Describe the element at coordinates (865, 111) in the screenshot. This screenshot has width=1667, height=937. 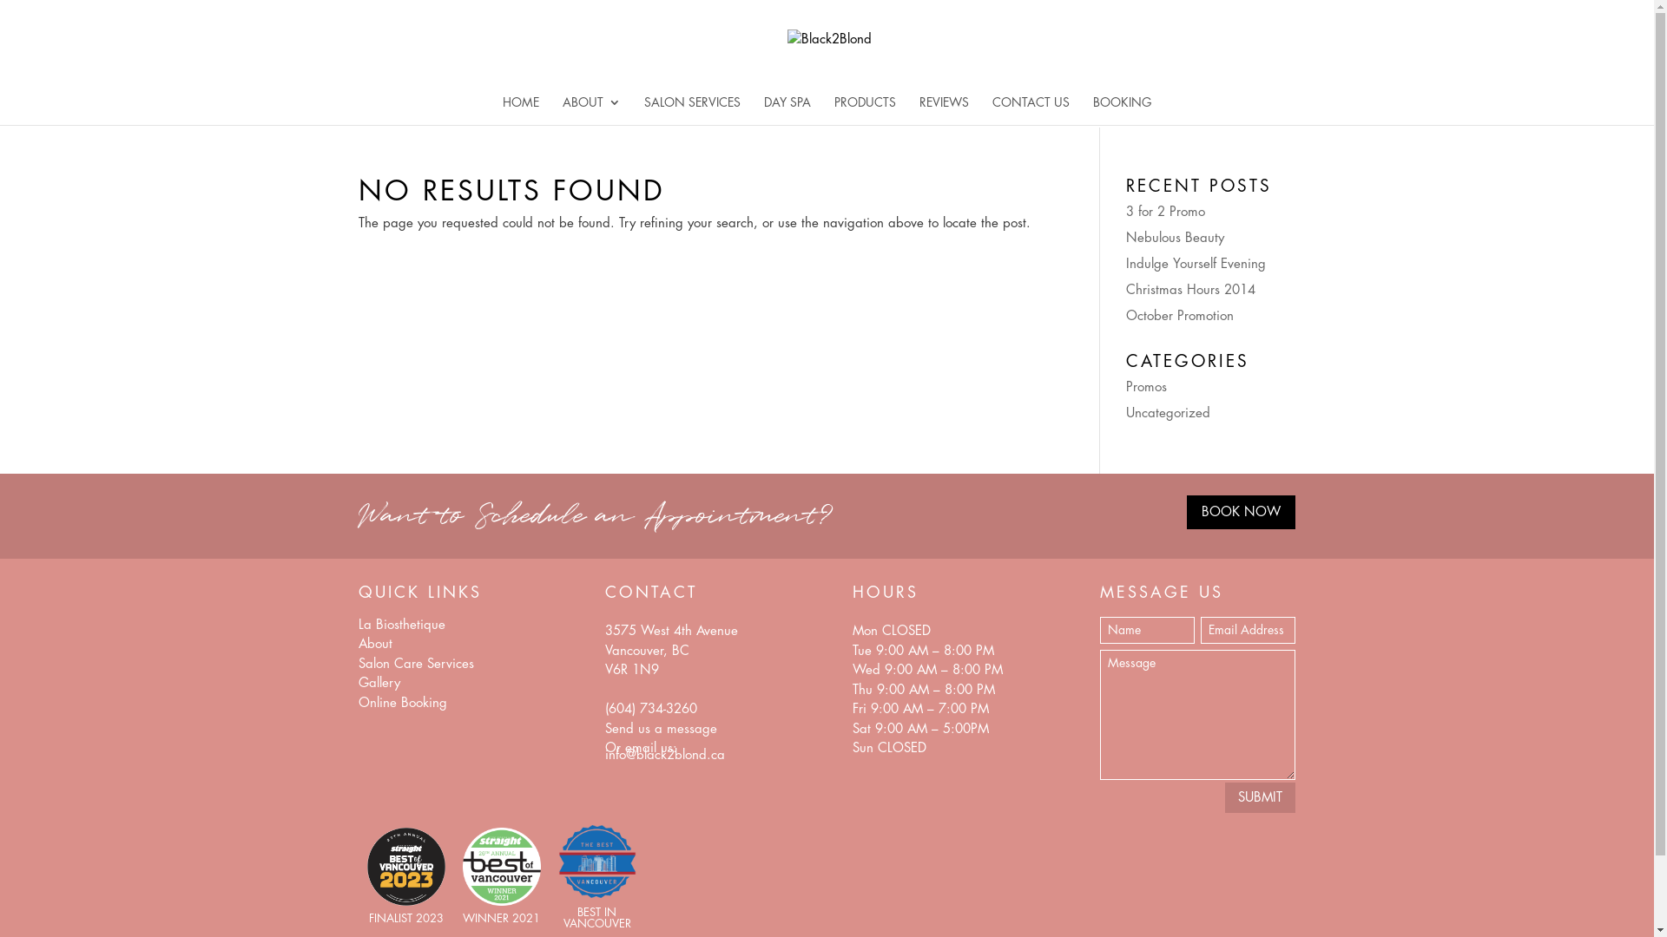
I see `PRODUCTS` at that location.